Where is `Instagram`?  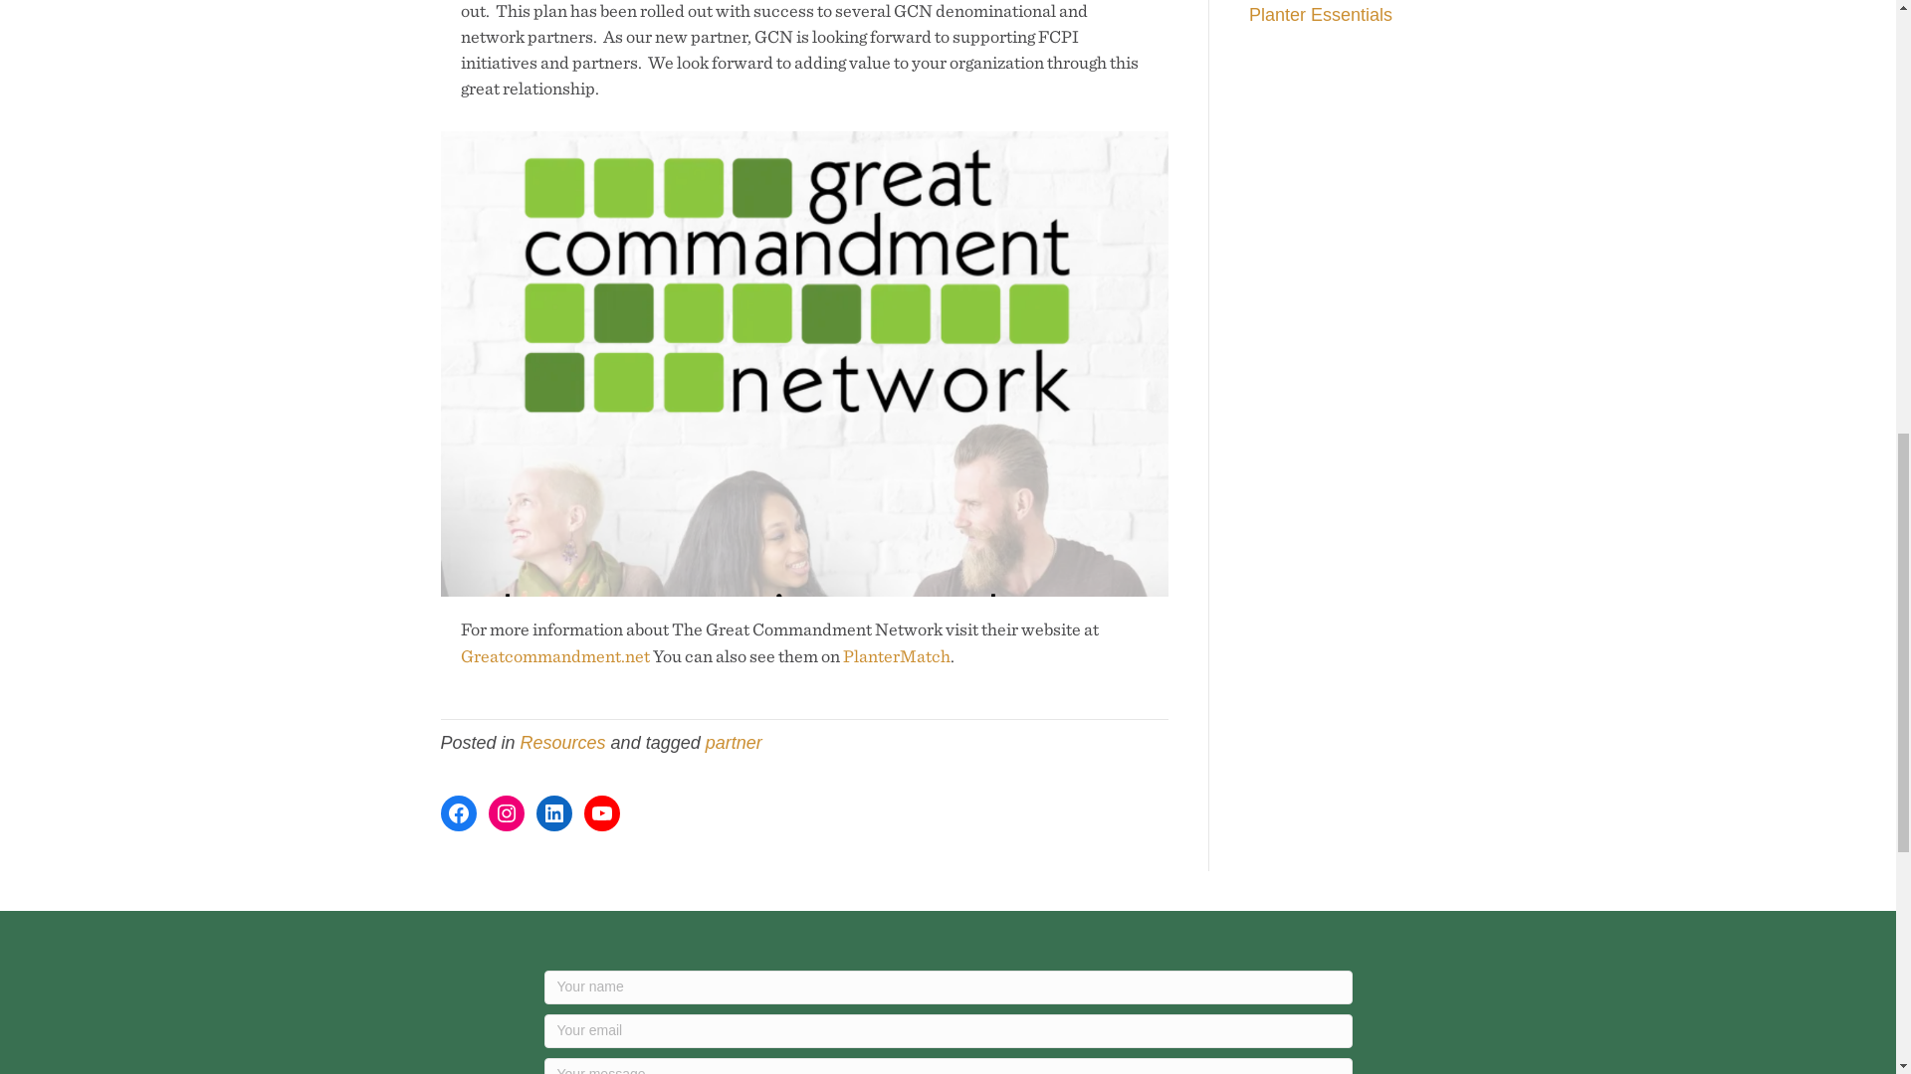
Instagram is located at coordinates (506, 813).